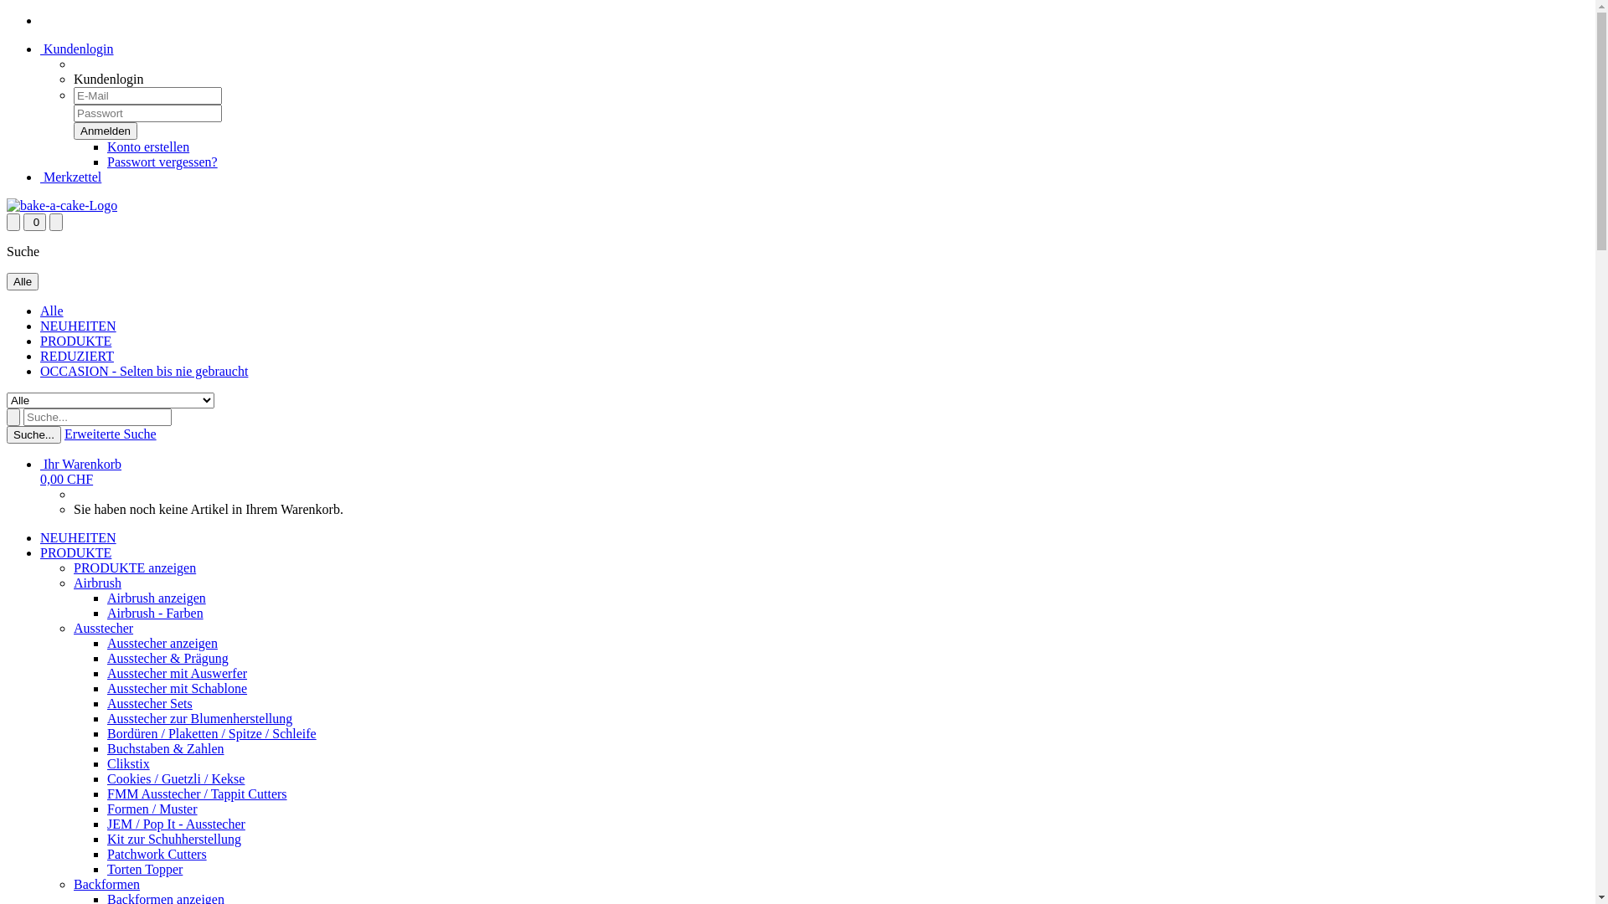  I want to click on Ausstecher, so click(104, 628).